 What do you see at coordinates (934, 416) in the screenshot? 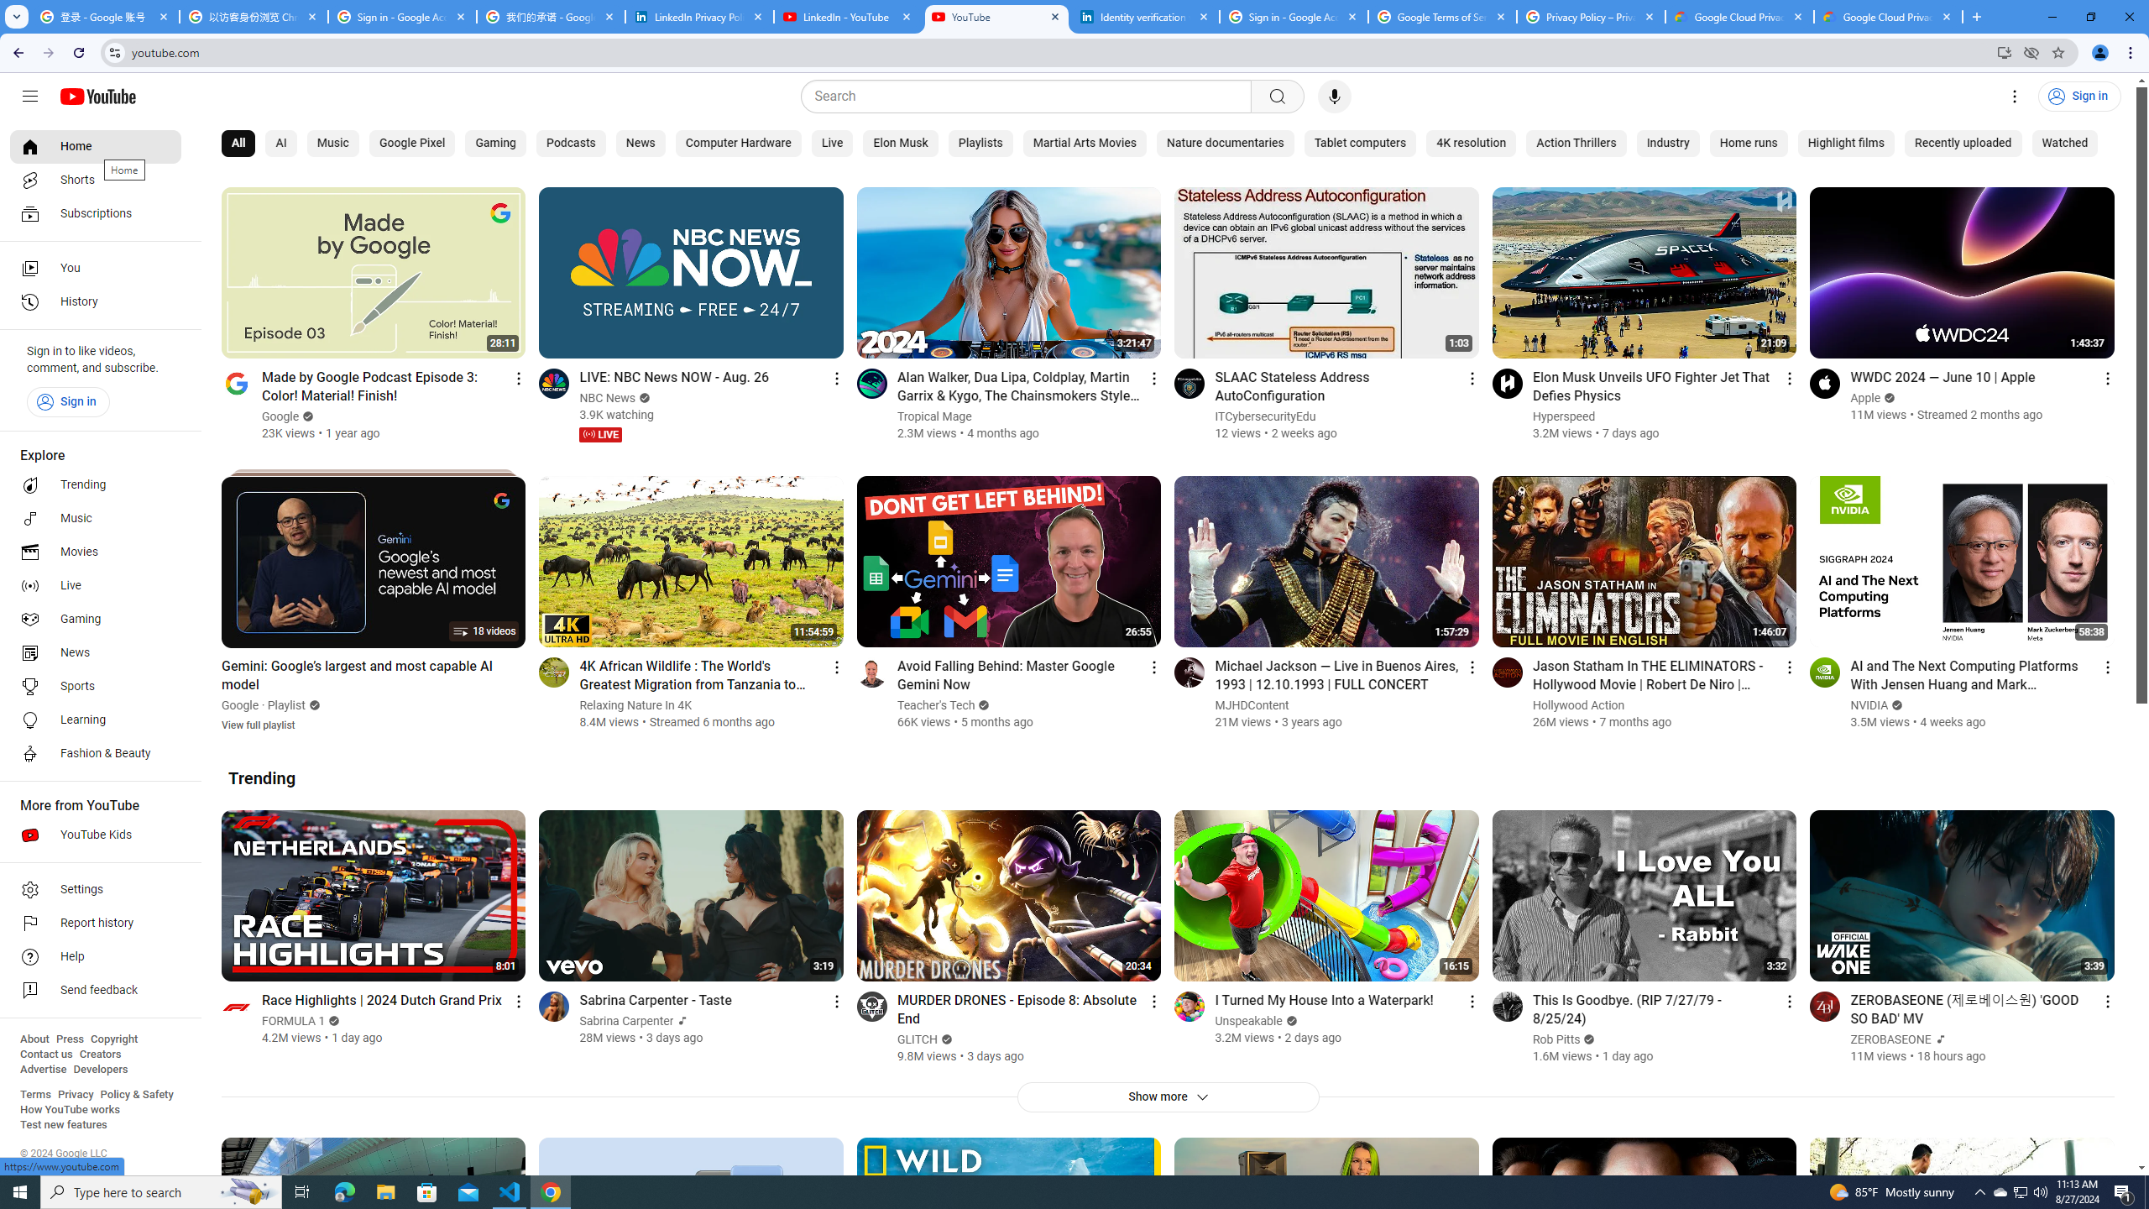
I see `Tropical Mage` at bounding box center [934, 416].